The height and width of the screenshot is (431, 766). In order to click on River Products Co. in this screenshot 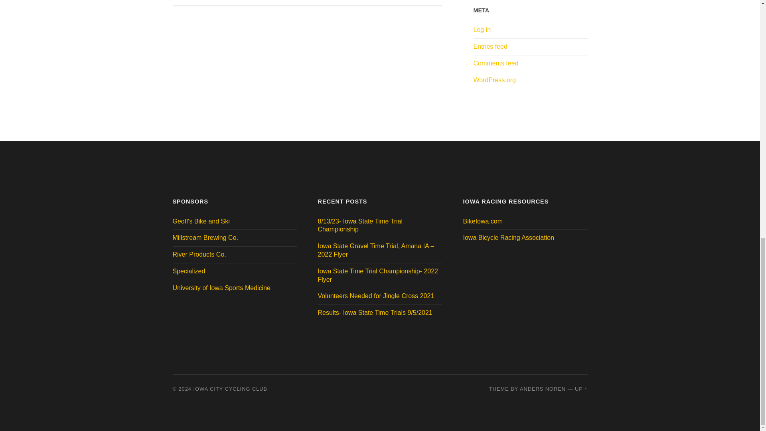, I will do `click(199, 254)`.